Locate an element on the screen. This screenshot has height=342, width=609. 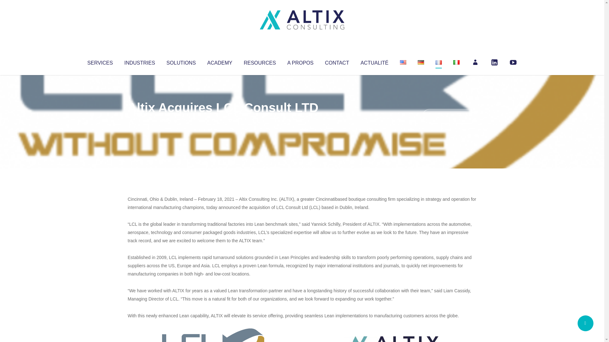
No Comments is located at coordinates (449, 116).